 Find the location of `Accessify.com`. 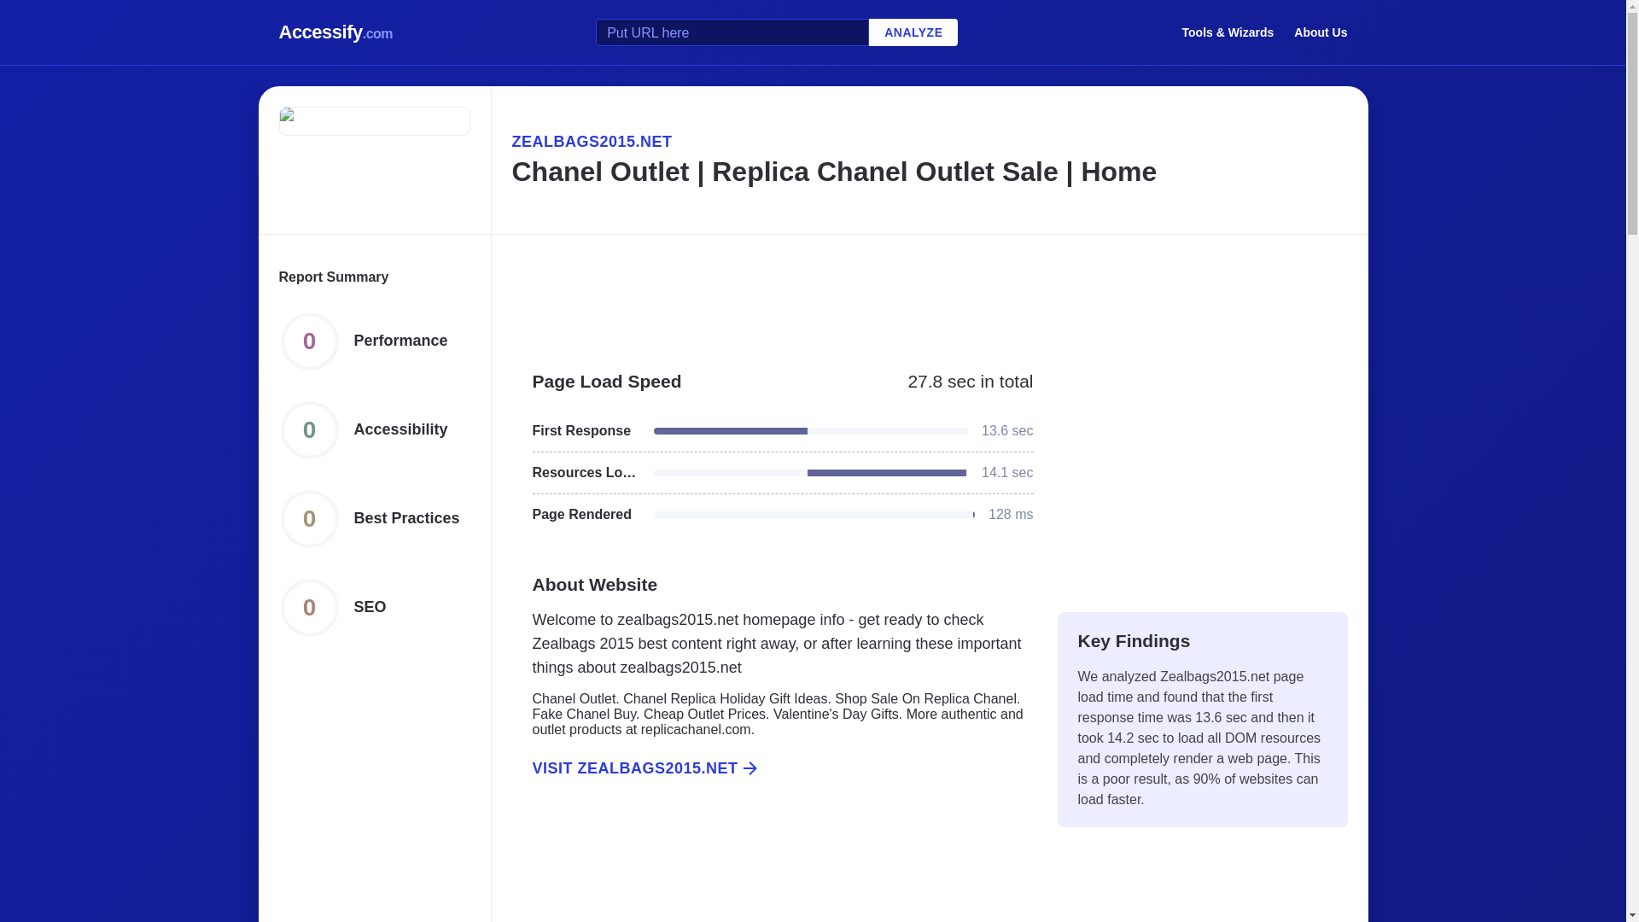

Accessify.com is located at coordinates (335, 32).